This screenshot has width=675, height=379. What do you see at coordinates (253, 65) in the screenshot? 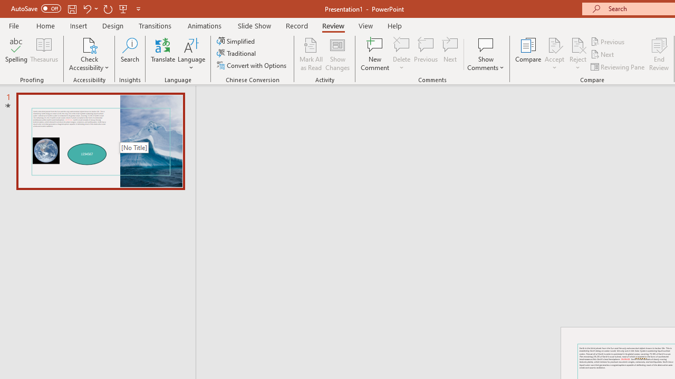
I see `Convert with Options...` at bounding box center [253, 65].